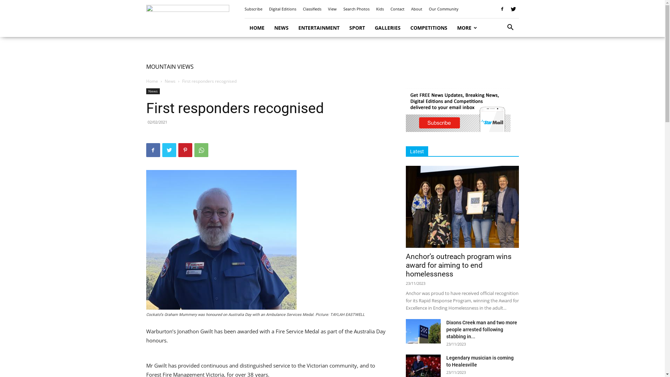  Describe the element at coordinates (169, 150) in the screenshot. I see `Twitter` at that location.